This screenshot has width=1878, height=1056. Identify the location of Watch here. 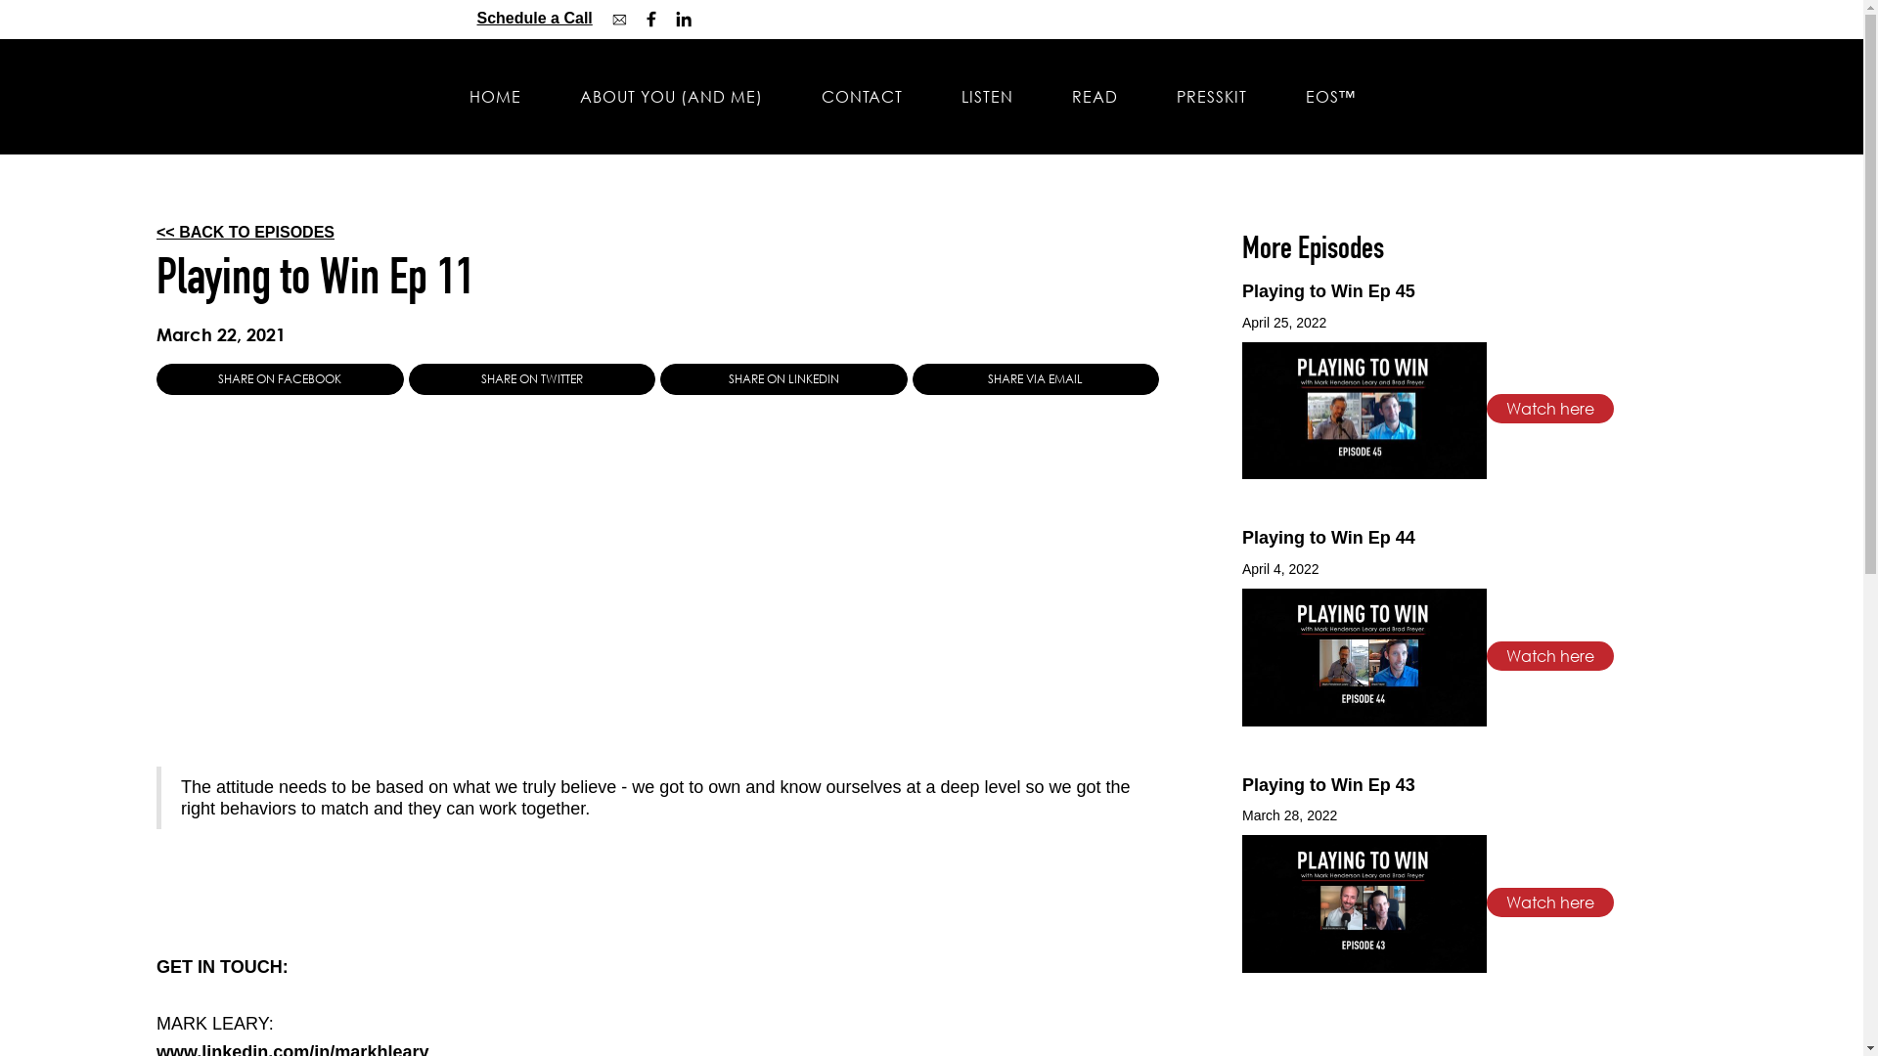
(1550, 409).